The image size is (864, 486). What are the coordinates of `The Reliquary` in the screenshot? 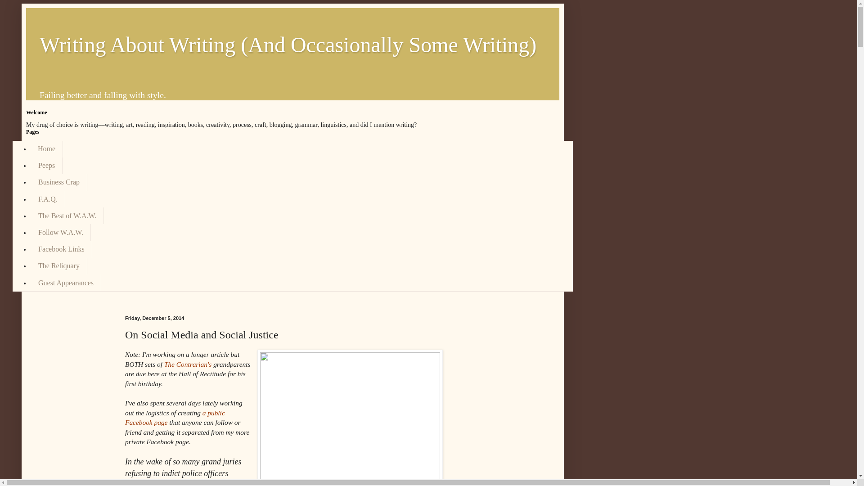 It's located at (58, 266).